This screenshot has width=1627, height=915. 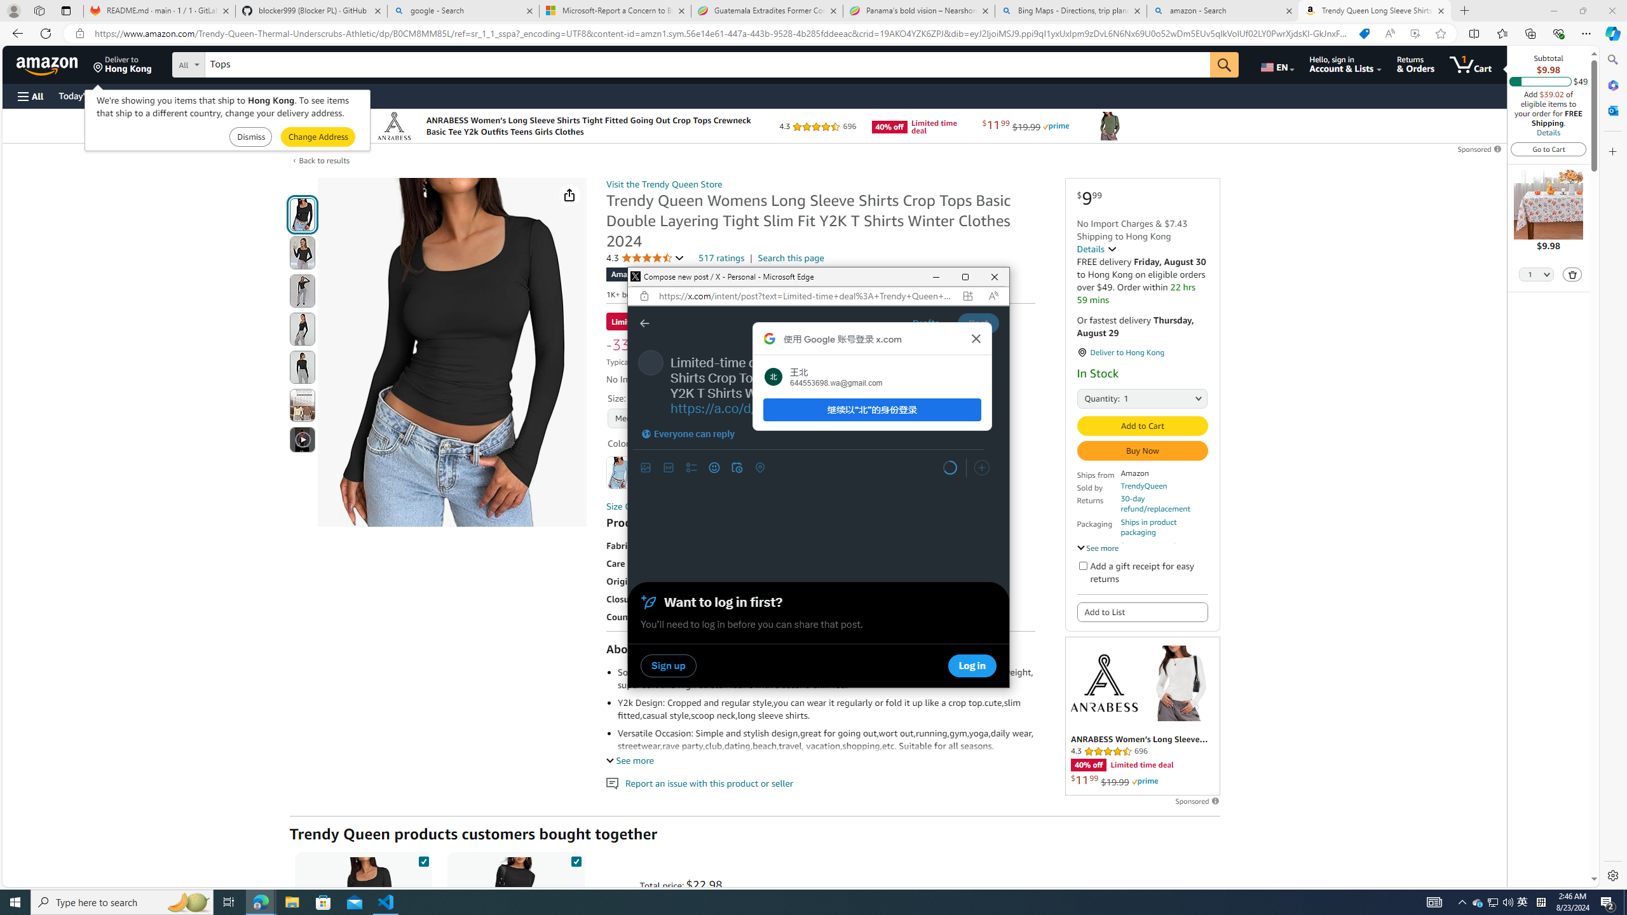 I want to click on Skip to main content, so click(x=55, y=64).